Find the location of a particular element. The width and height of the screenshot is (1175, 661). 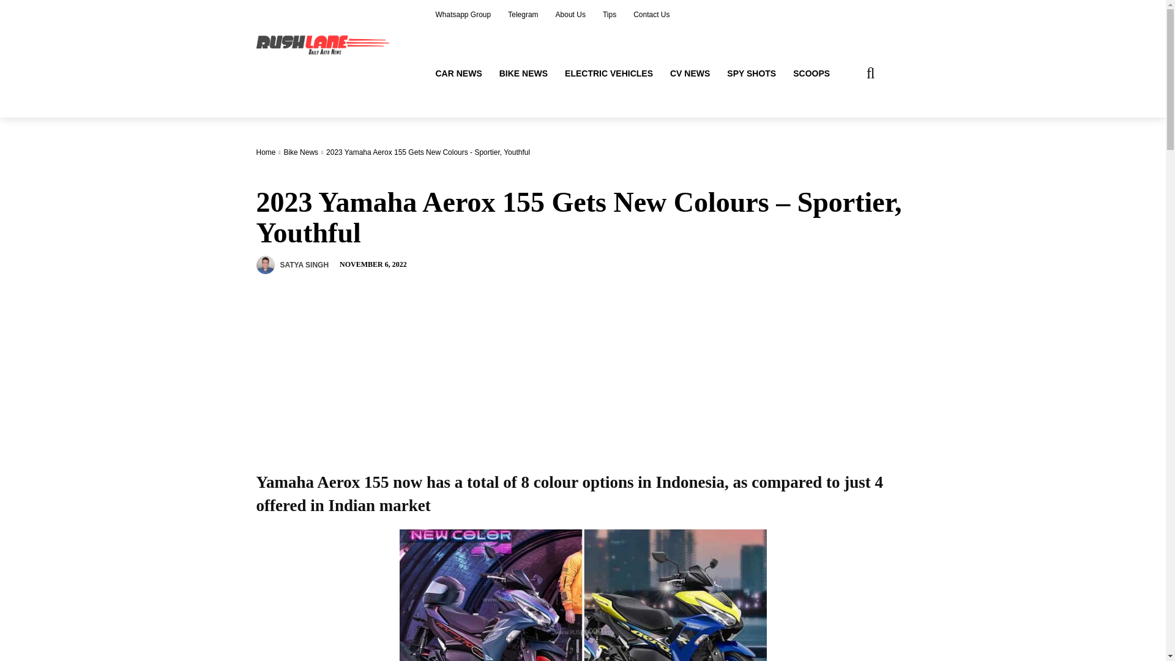

View all posts in Bike News is located at coordinates (300, 152).